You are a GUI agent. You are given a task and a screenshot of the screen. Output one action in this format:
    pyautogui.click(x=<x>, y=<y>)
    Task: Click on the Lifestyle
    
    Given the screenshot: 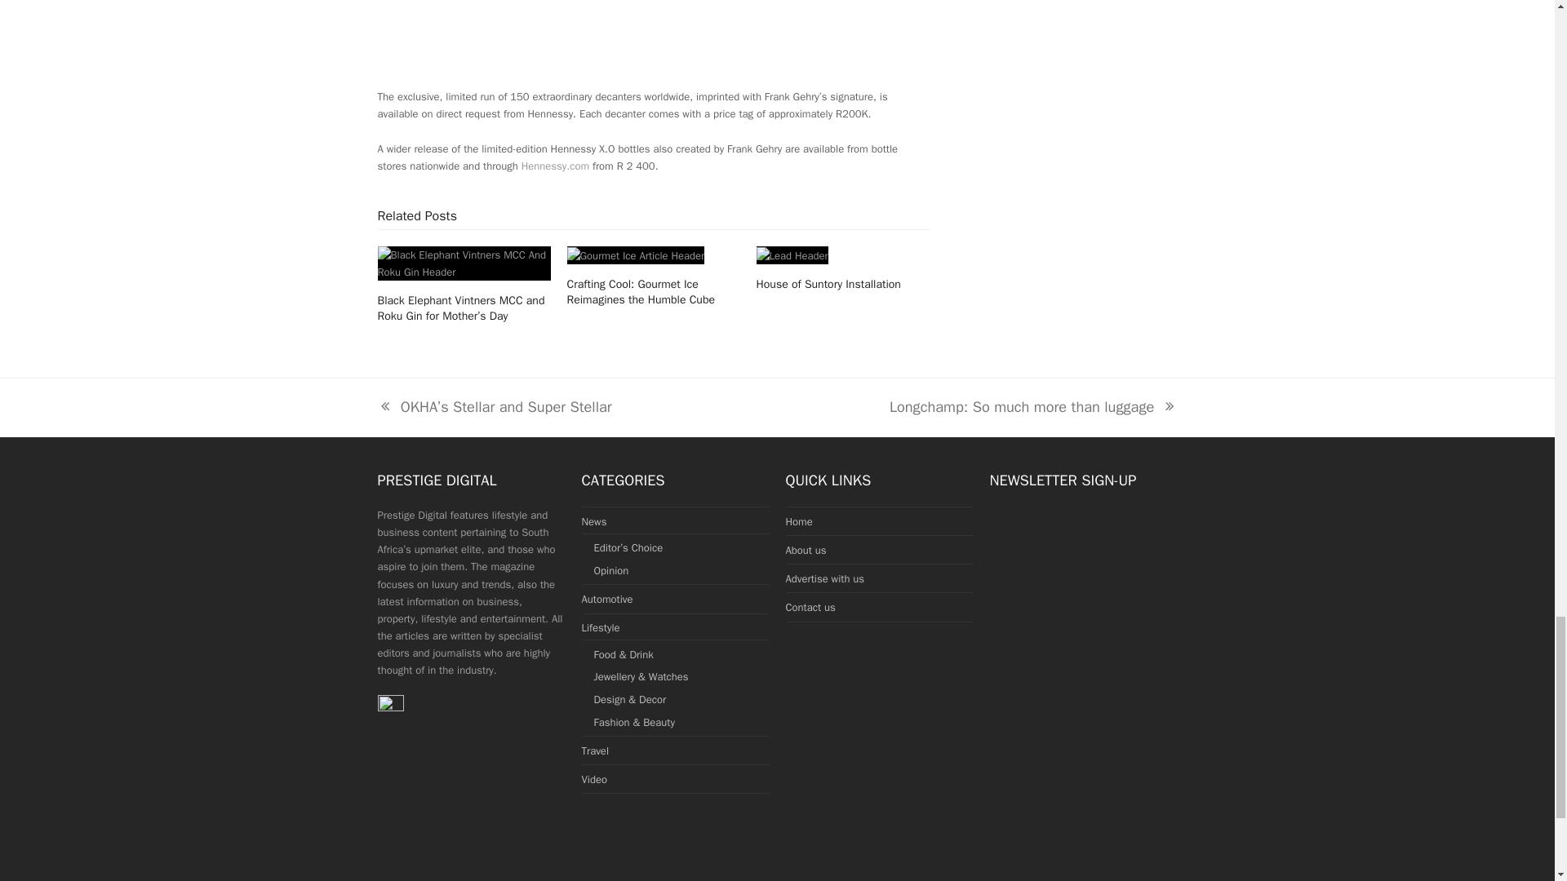 What is the action you would take?
    pyautogui.click(x=600, y=627)
    